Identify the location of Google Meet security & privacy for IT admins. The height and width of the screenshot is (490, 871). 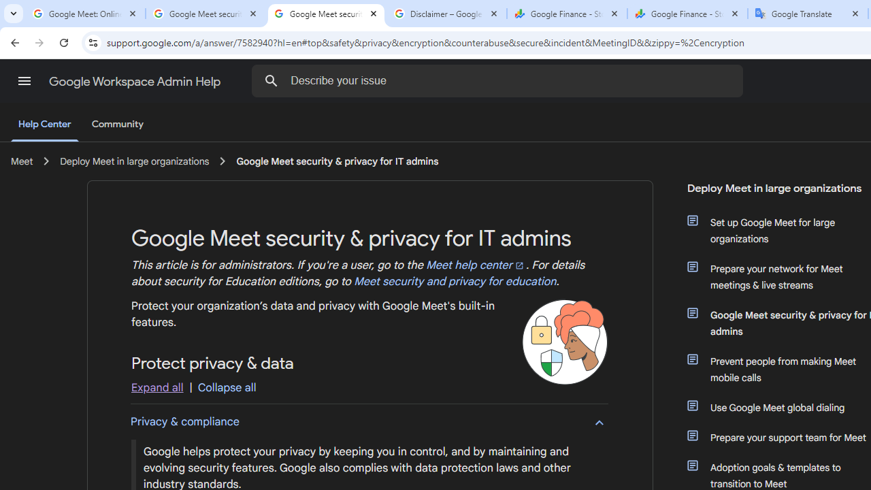
(338, 161).